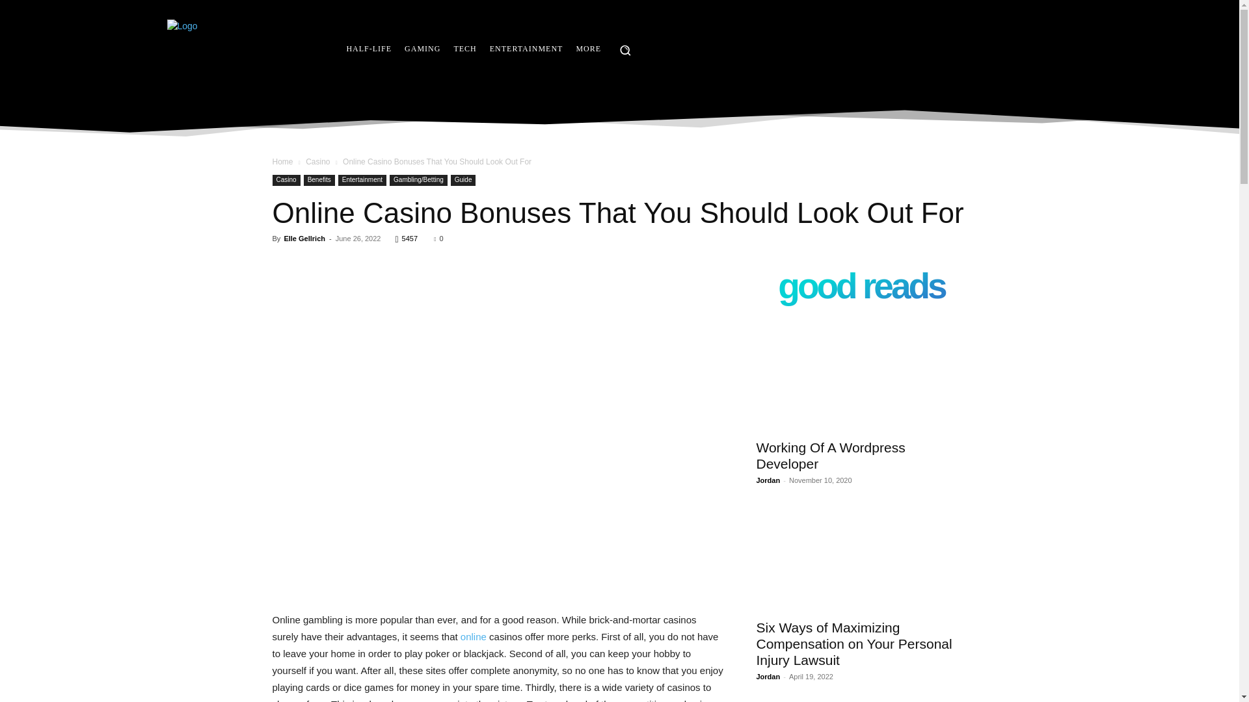  I want to click on TECH, so click(464, 48).